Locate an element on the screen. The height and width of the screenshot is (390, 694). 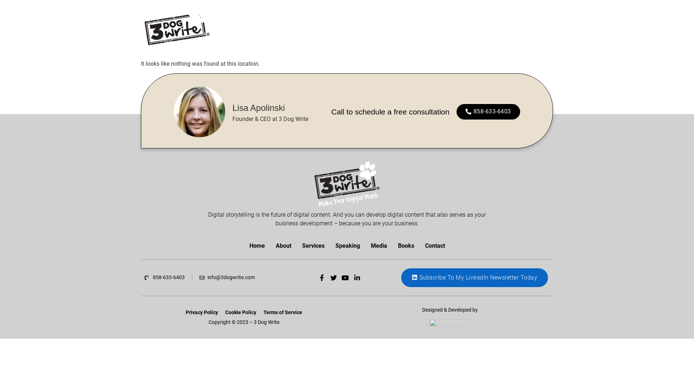
MEDIA is located at coordinates (468, 30).